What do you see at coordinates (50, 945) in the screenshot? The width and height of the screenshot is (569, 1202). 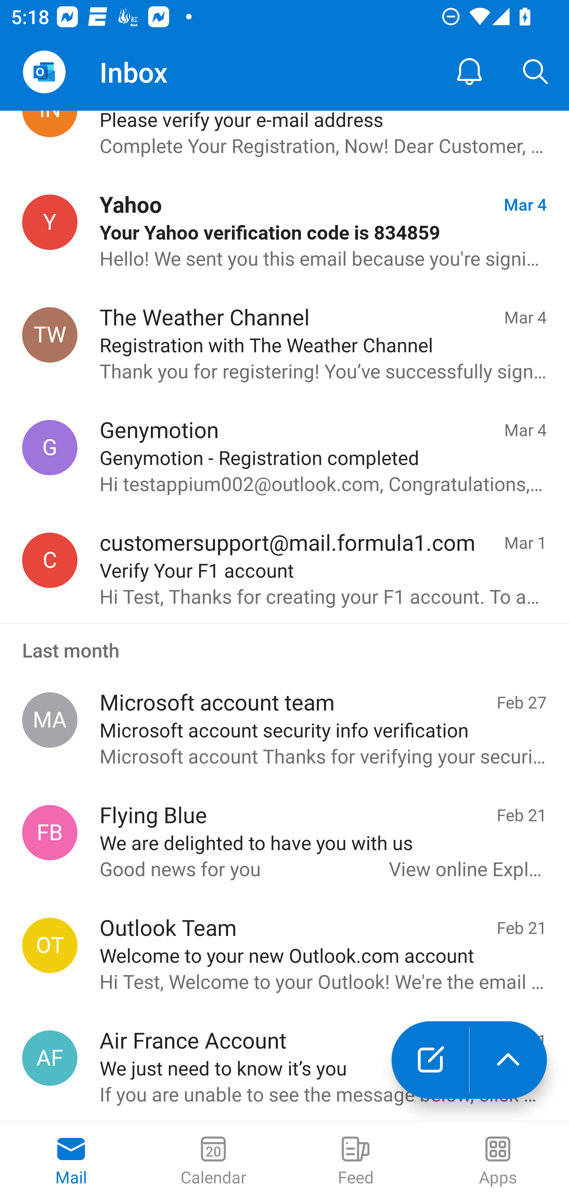 I see `Outlook Team, no-reply@microsoft.com` at bounding box center [50, 945].